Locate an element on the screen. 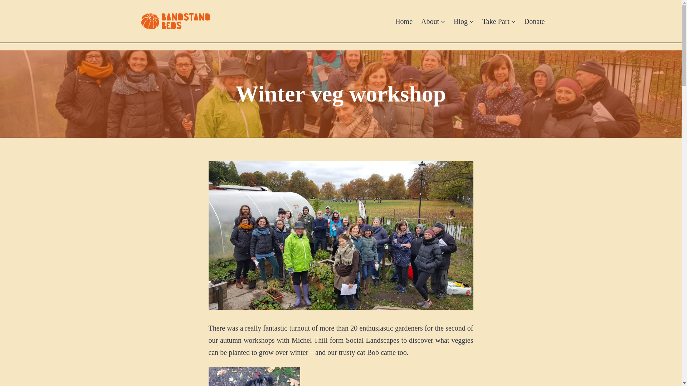 The width and height of the screenshot is (687, 386). Home is located at coordinates (404, 21).